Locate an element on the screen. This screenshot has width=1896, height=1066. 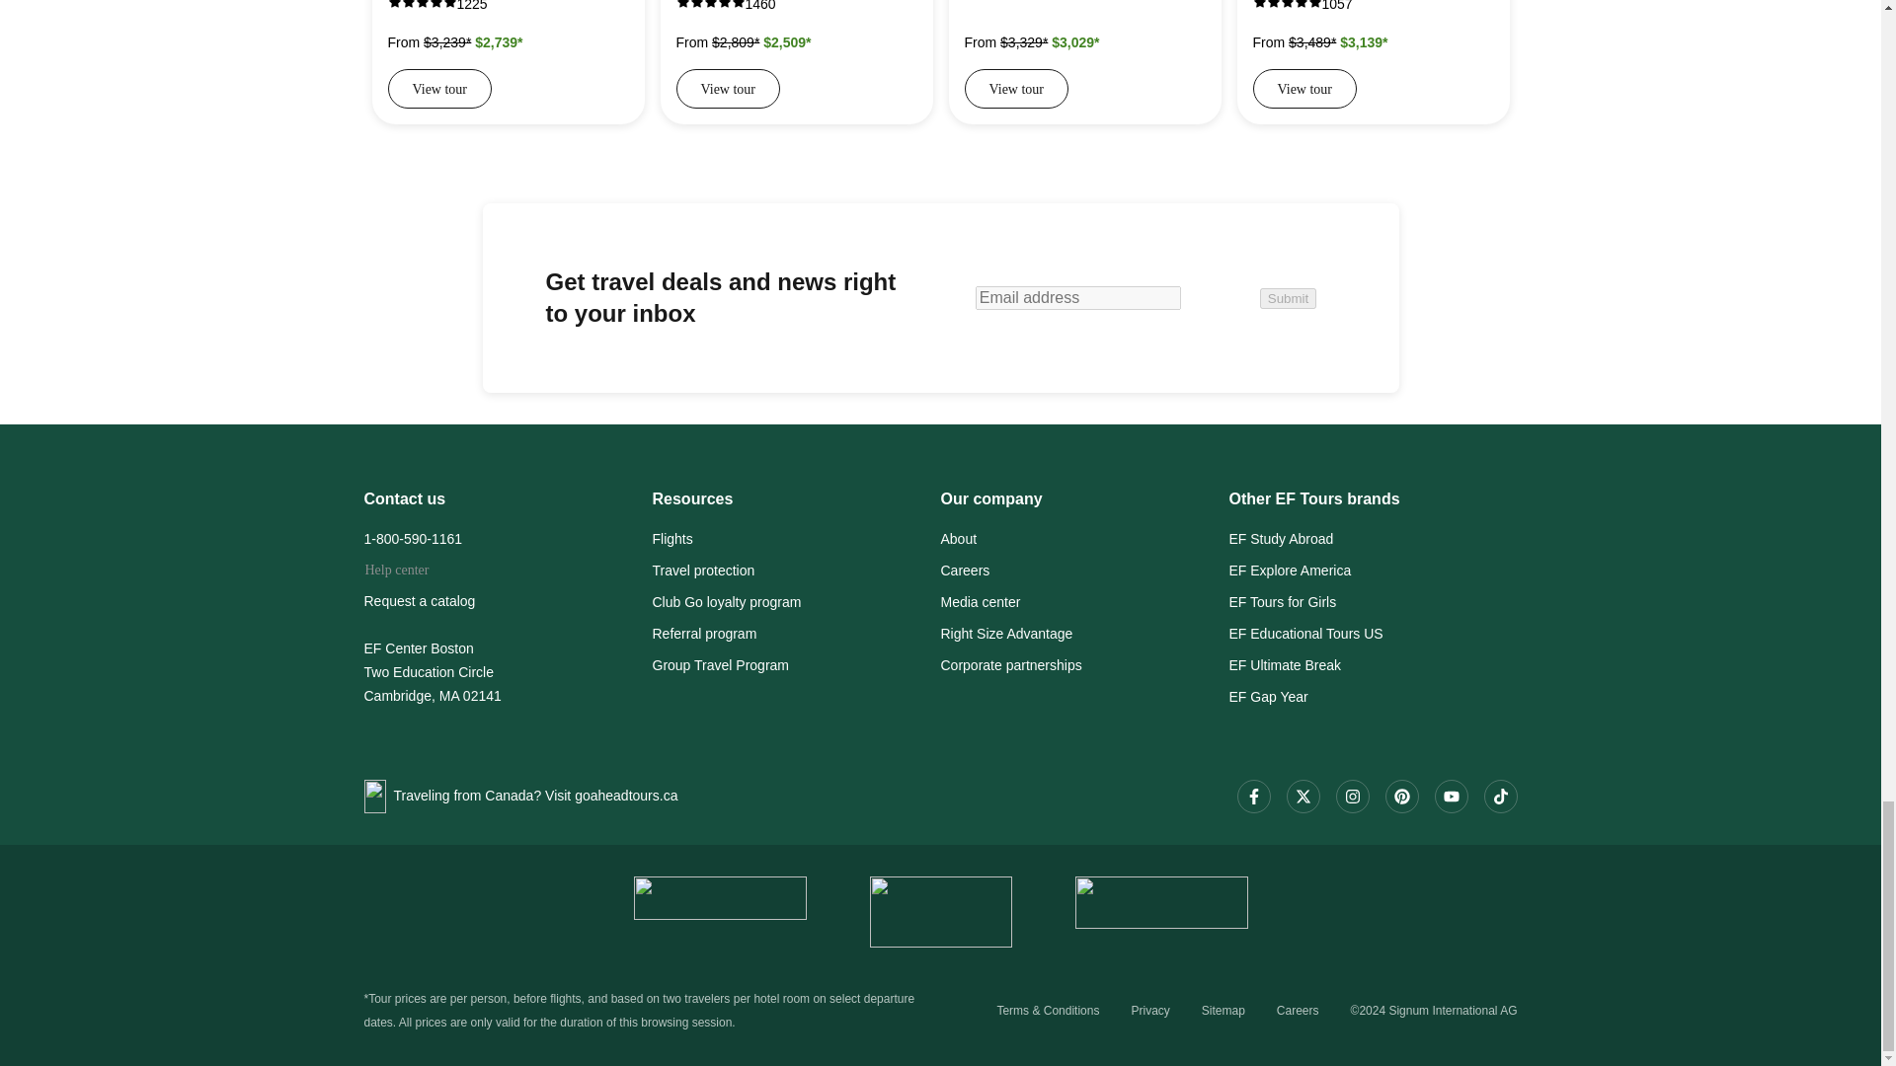
Request a catalog is located at coordinates (508, 604).